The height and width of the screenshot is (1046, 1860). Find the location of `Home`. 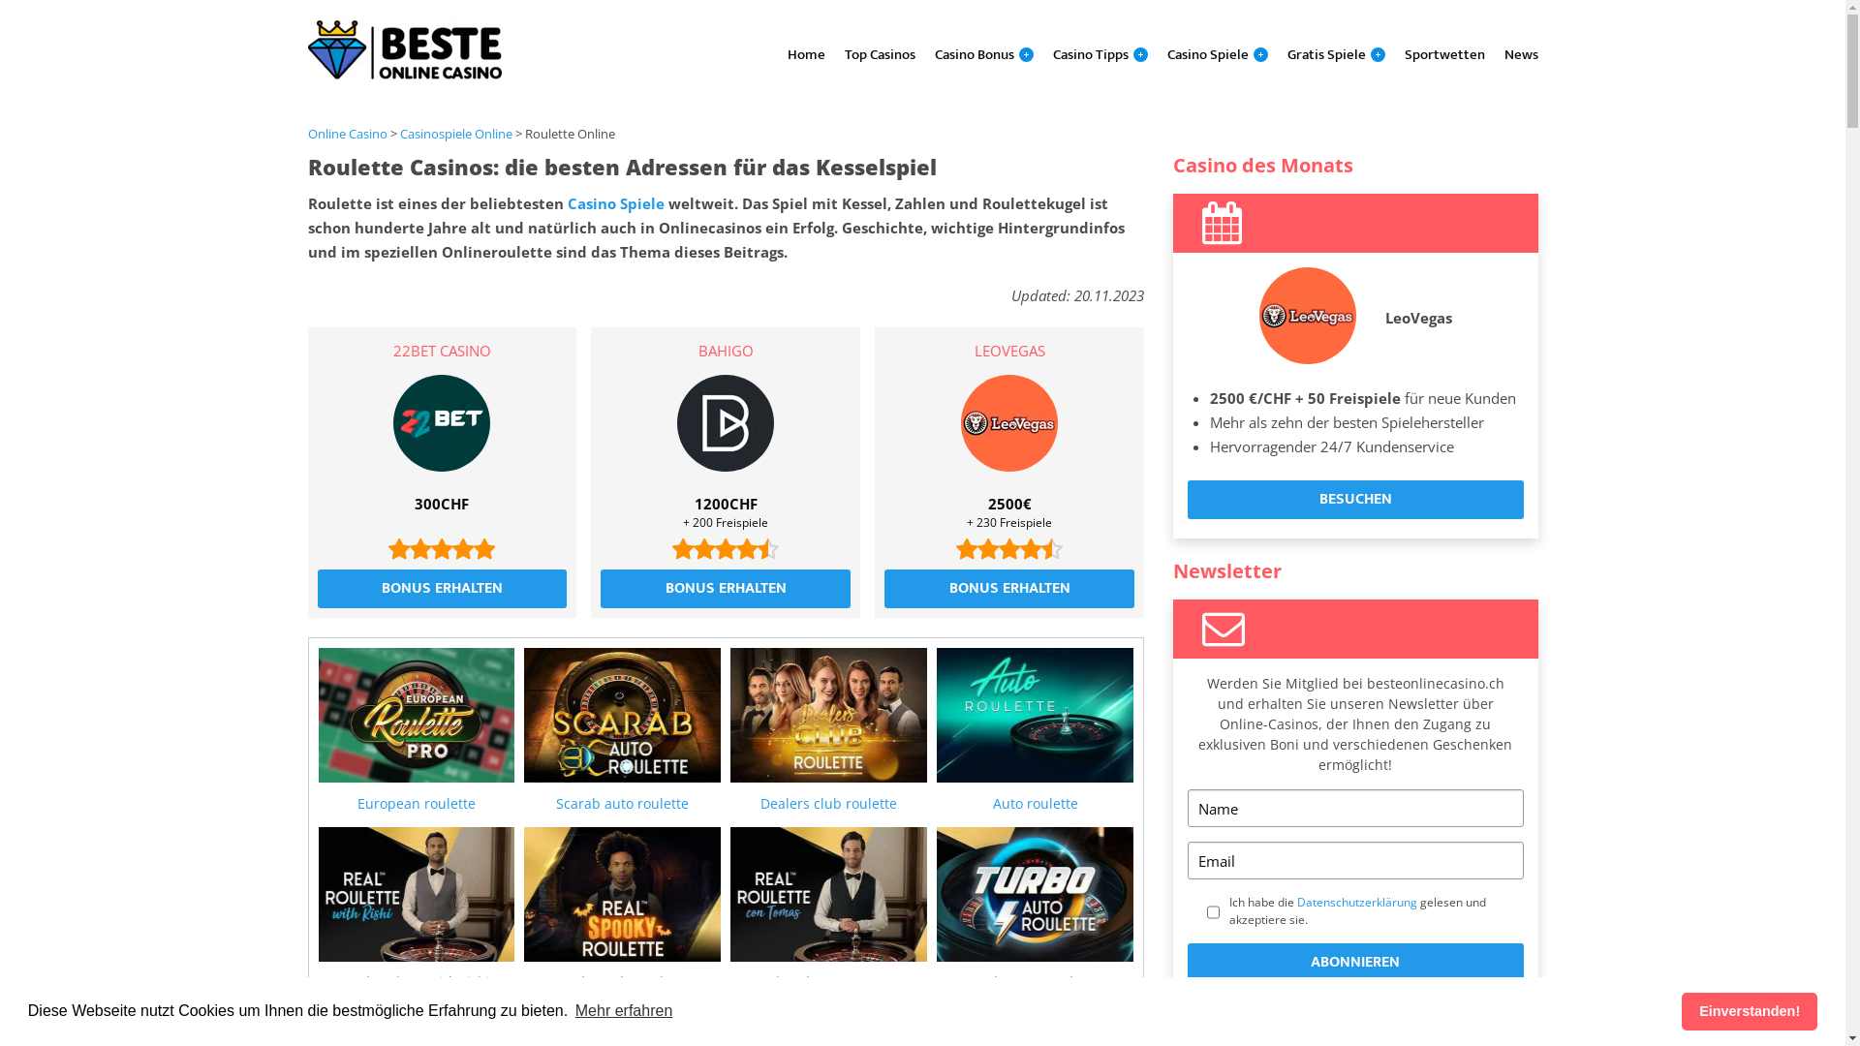

Home is located at coordinates (806, 54).